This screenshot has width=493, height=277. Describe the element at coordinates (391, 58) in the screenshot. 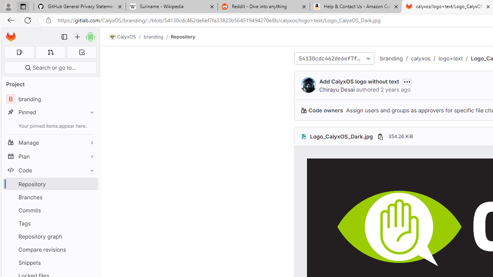

I see `branding` at that location.